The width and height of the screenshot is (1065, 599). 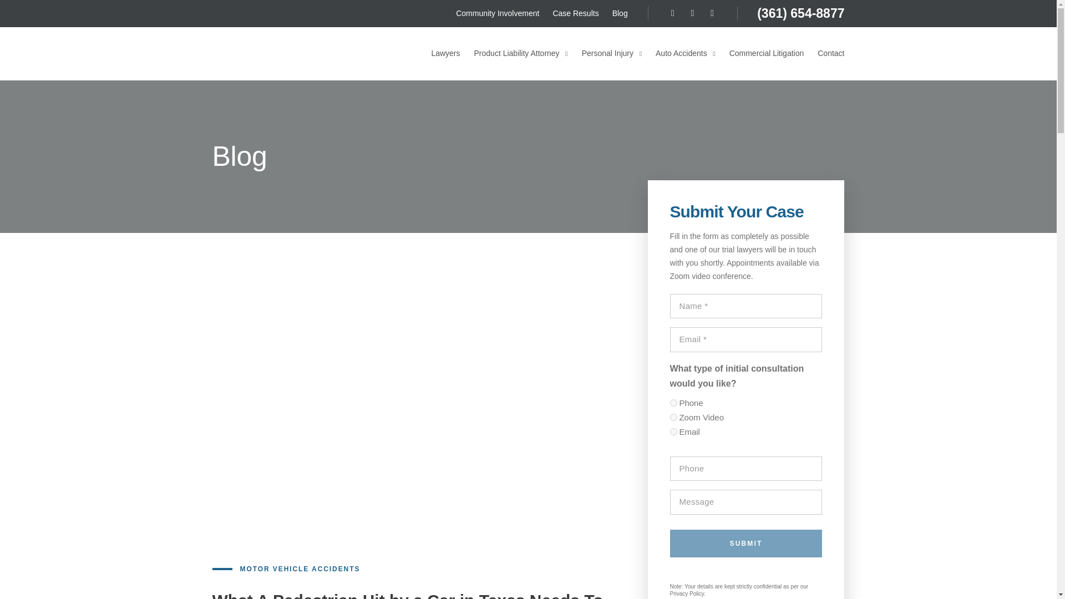 I want to click on Product Liability Attorney, so click(x=520, y=53).